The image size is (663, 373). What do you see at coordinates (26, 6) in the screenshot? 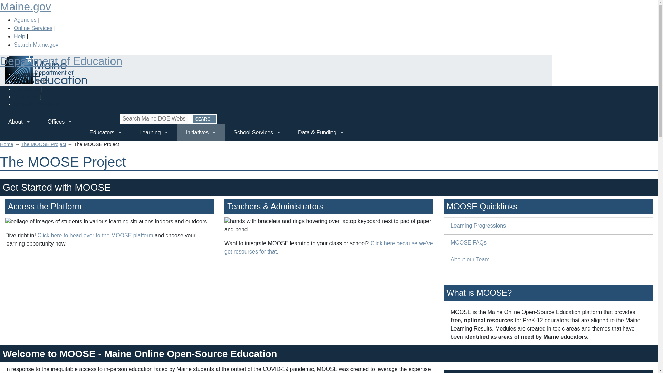
I see `Maine.gov` at bounding box center [26, 6].